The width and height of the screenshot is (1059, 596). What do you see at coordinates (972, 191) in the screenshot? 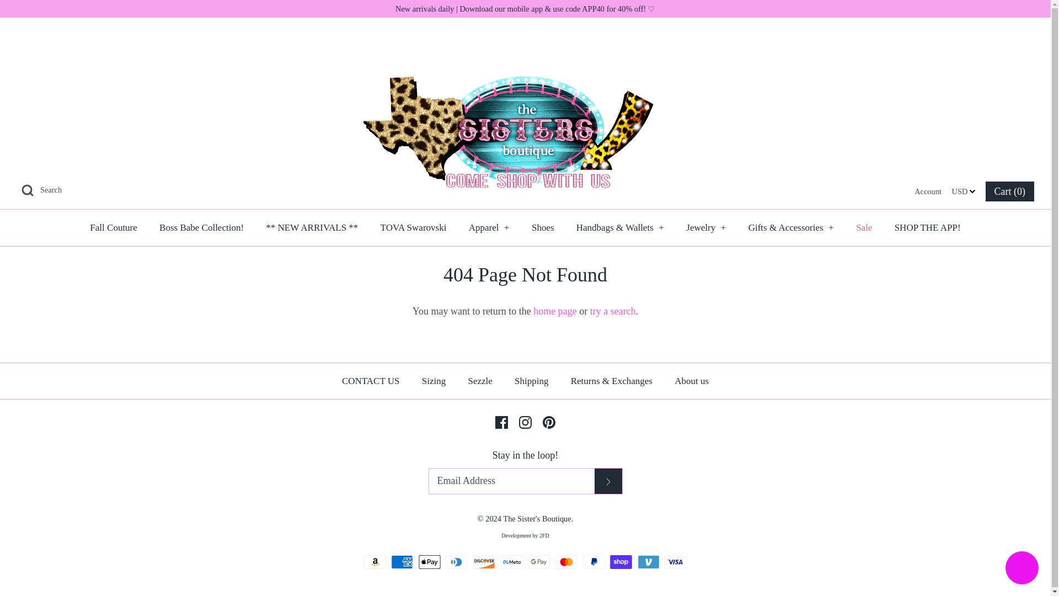
I see `Down` at bounding box center [972, 191].